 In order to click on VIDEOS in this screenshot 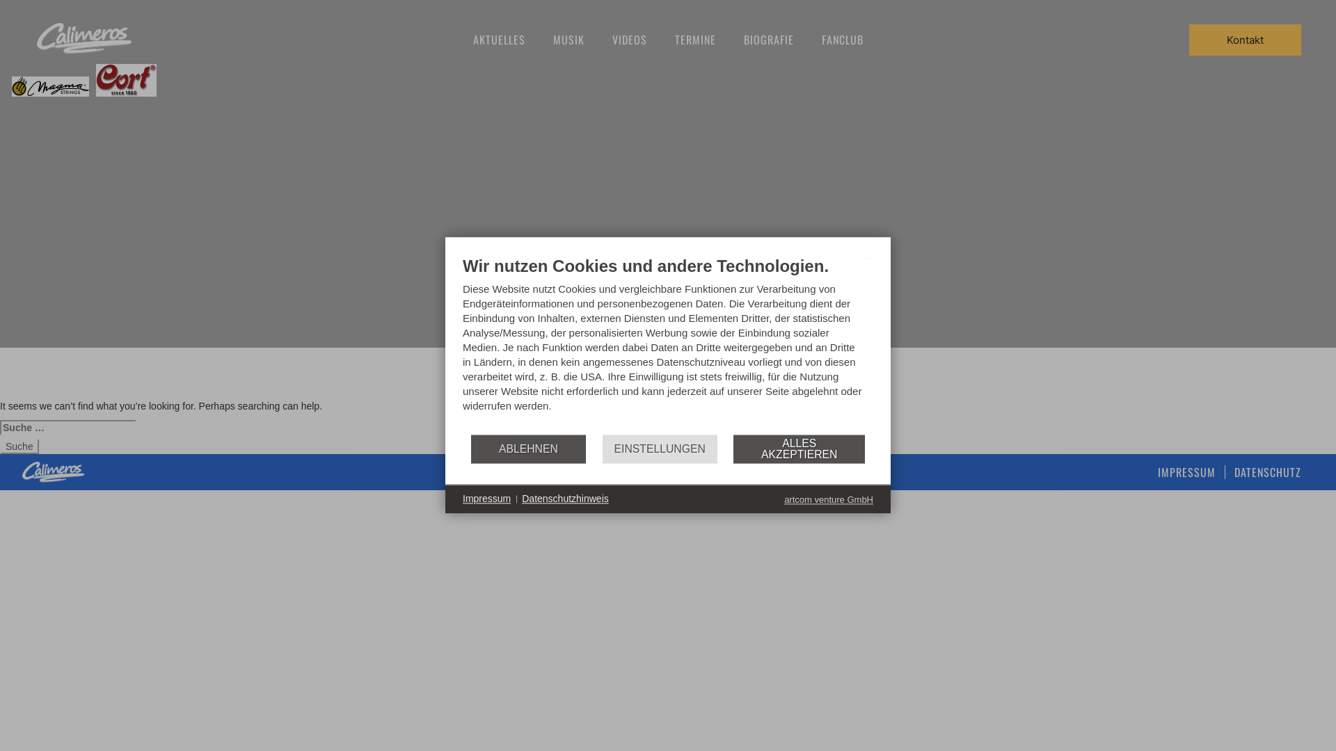, I will do `click(630, 40)`.